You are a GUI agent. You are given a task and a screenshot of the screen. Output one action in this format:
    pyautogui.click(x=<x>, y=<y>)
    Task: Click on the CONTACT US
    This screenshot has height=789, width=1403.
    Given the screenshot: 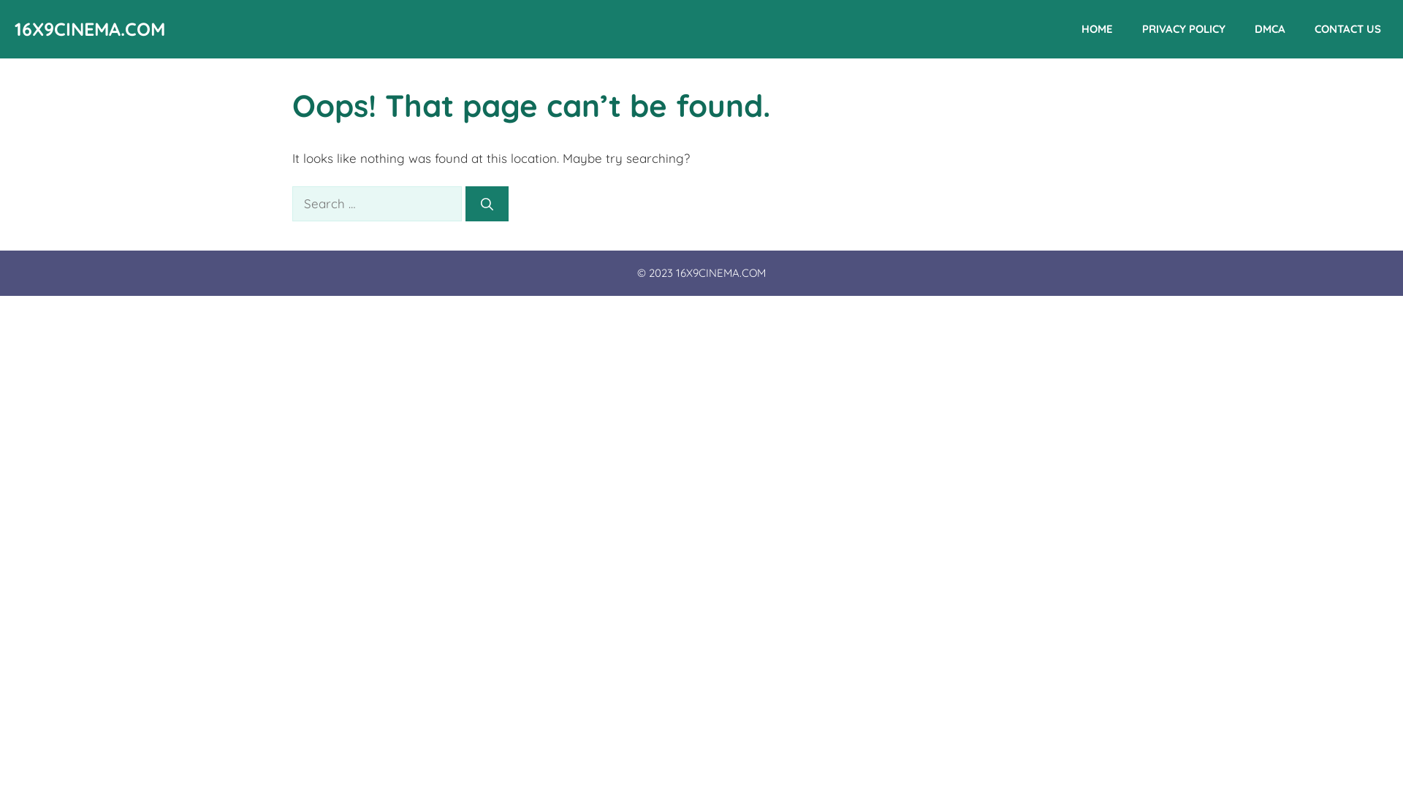 What is the action you would take?
    pyautogui.click(x=1347, y=29)
    